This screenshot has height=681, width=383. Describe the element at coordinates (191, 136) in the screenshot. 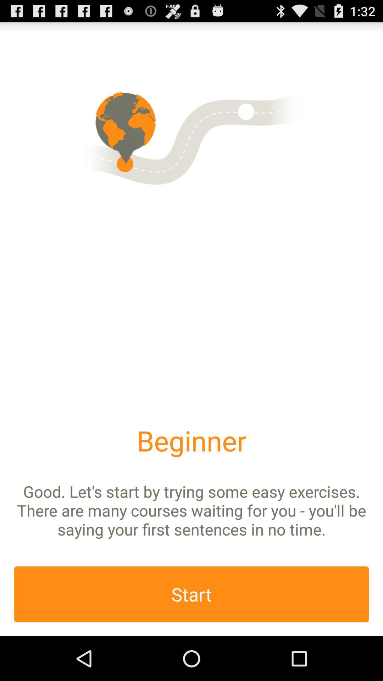

I see `select the image above beginner` at that location.